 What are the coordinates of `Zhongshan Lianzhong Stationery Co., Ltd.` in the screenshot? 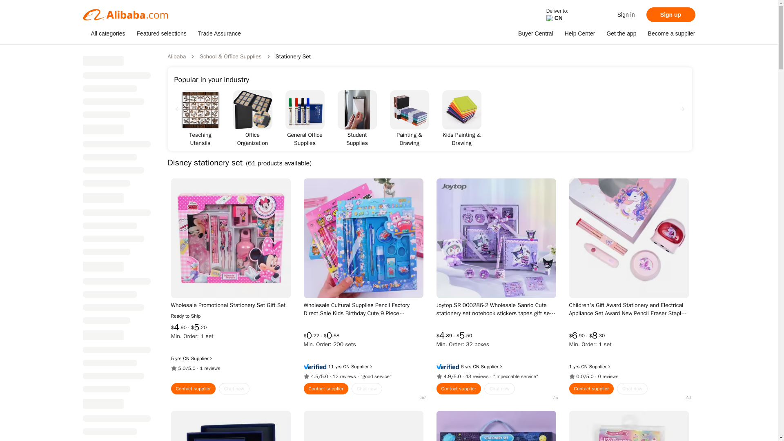 It's located at (185, 359).